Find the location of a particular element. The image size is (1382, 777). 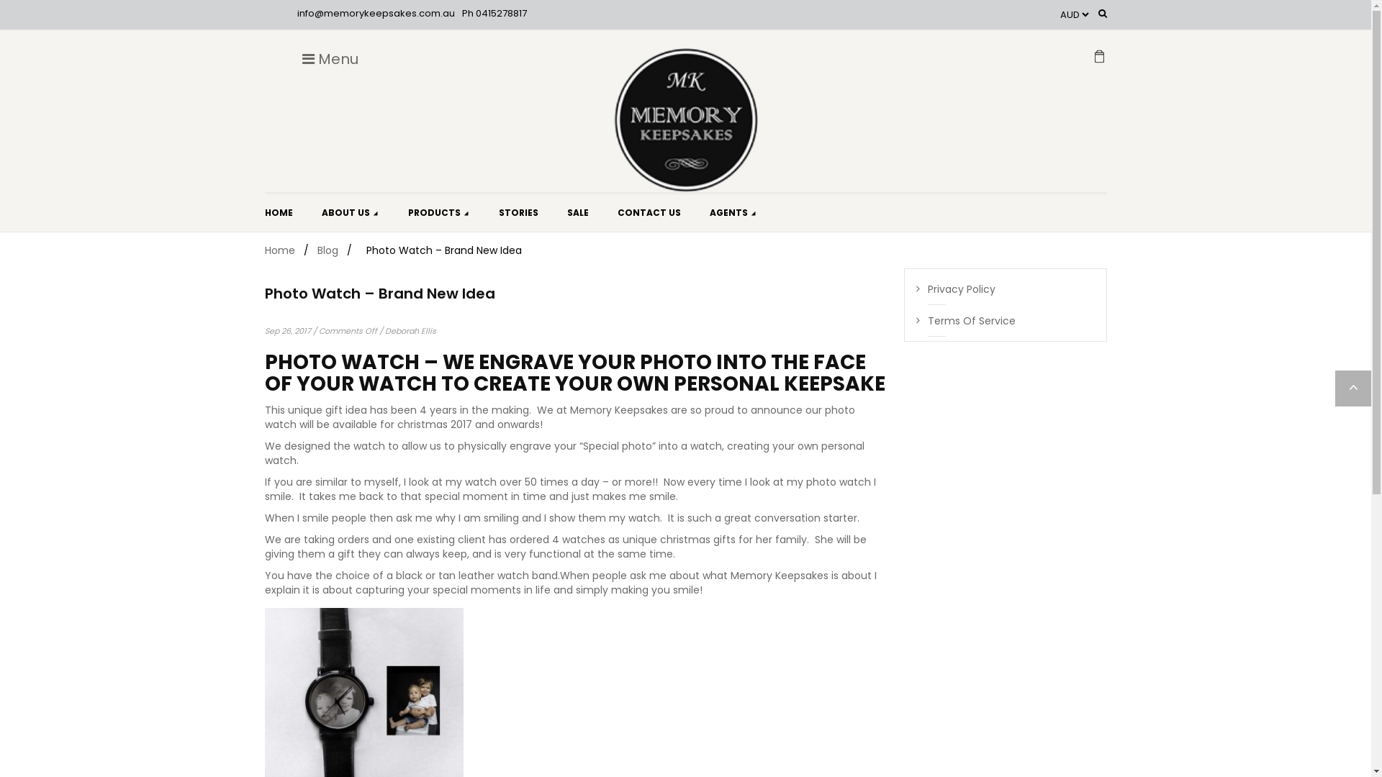

Blog is located at coordinates (327, 250).